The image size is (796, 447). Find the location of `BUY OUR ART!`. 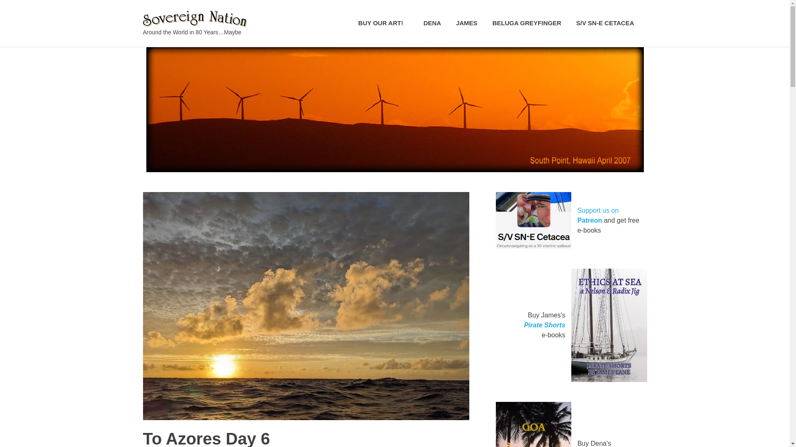

BUY OUR ART! is located at coordinates (383, 23).